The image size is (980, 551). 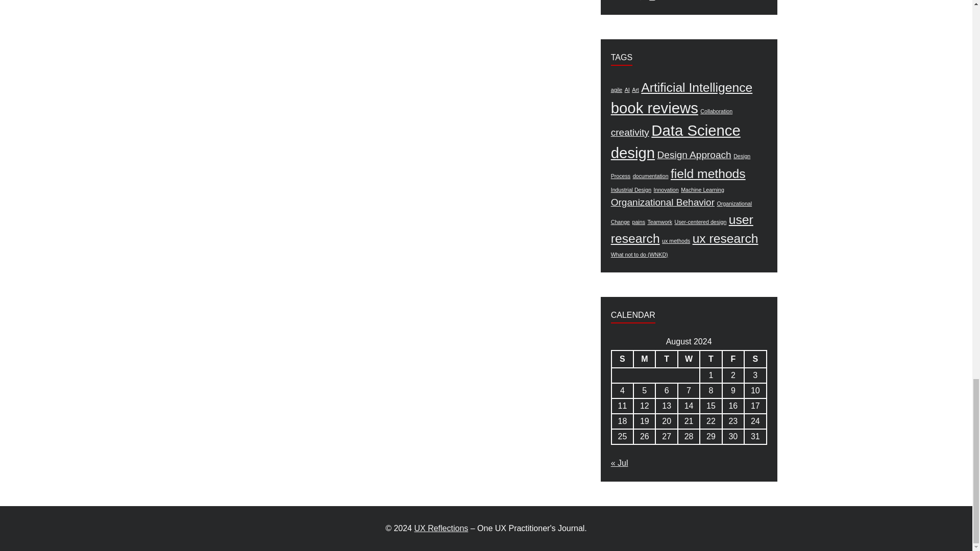 I want to click on Monday, so click(x=644, y=359).